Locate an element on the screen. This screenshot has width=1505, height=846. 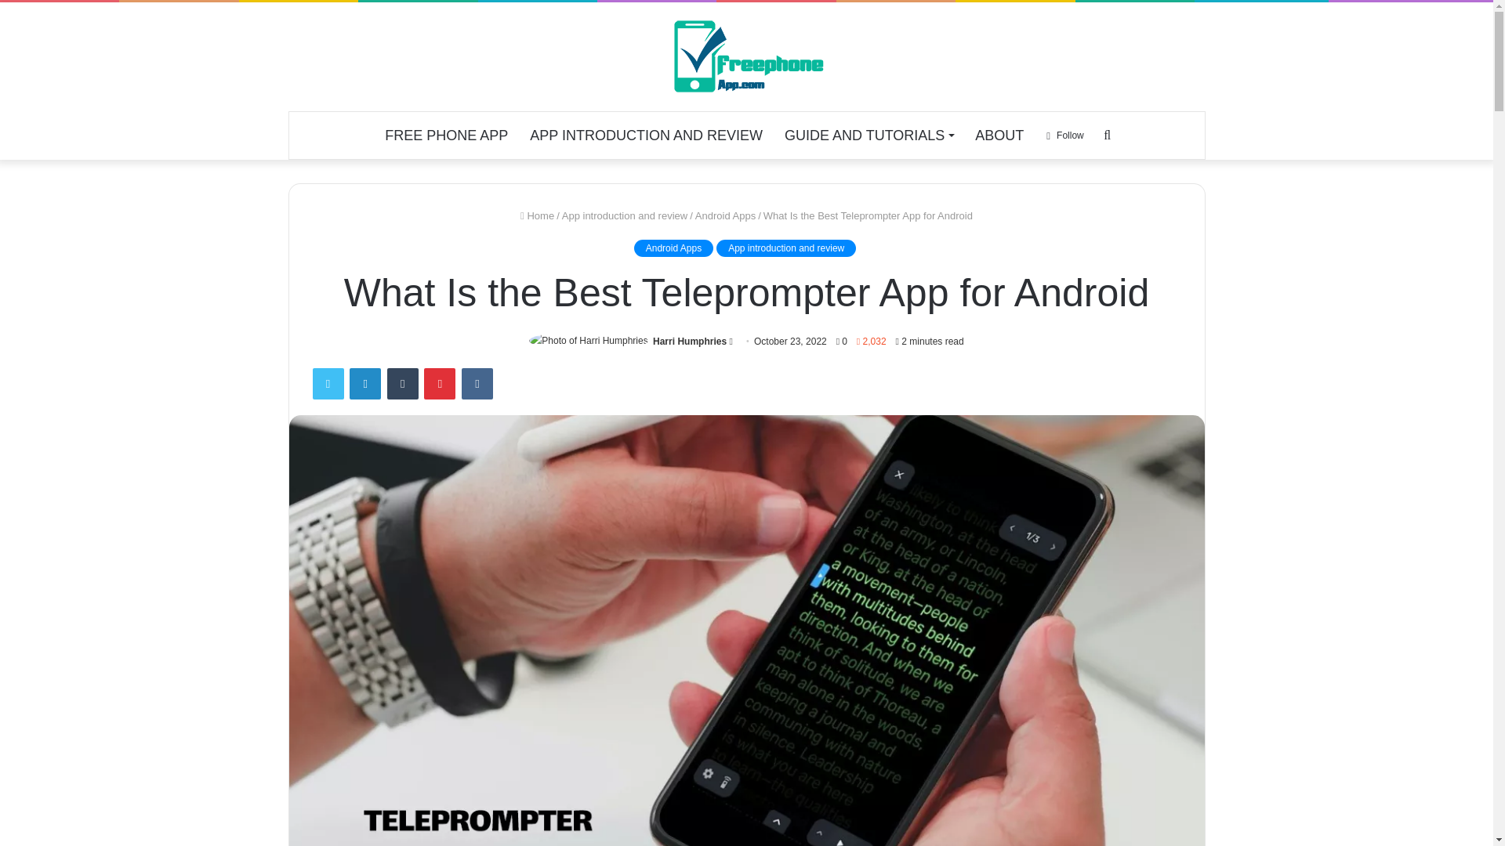
Follow is located at coordinates (1064, 135).